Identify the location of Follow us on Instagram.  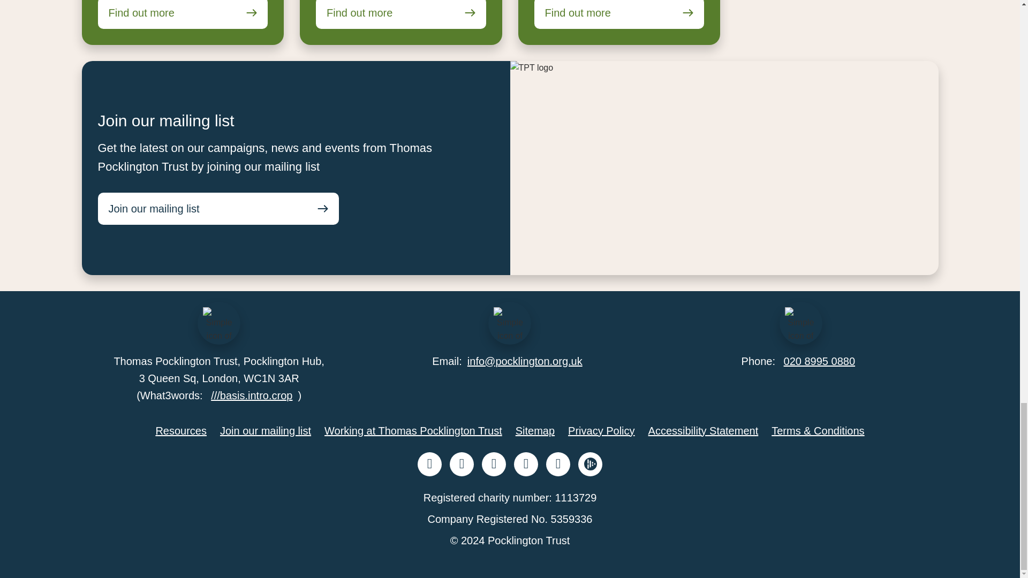
(526, 463).